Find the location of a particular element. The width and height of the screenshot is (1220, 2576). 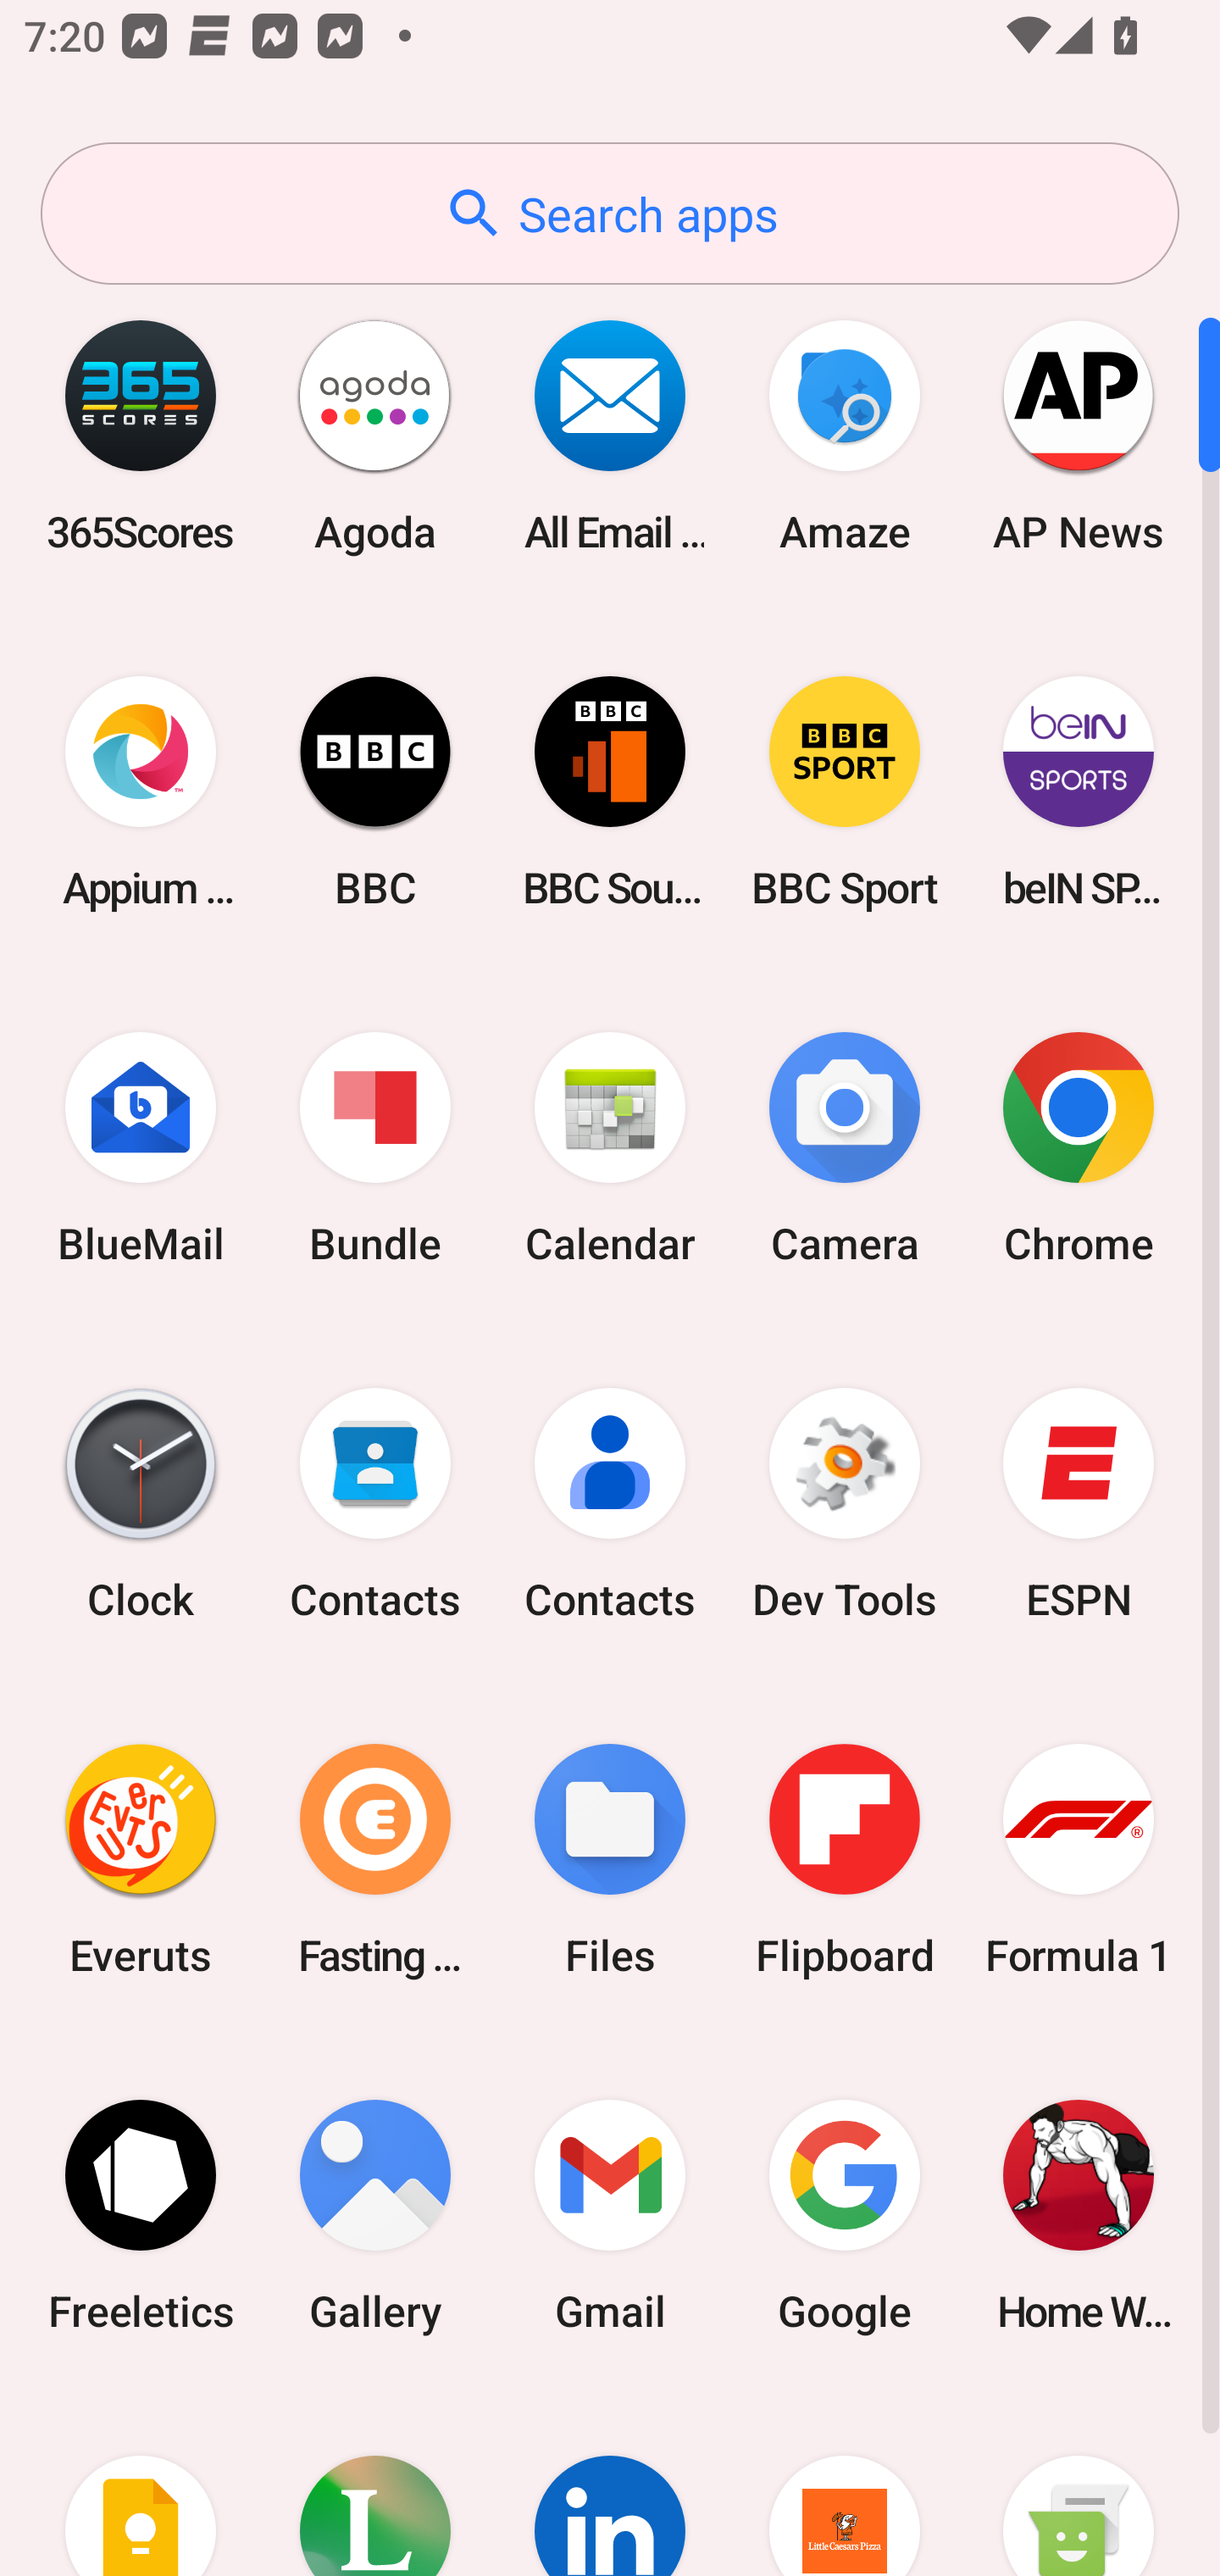

AP News is located at coordinates (1079, 436).